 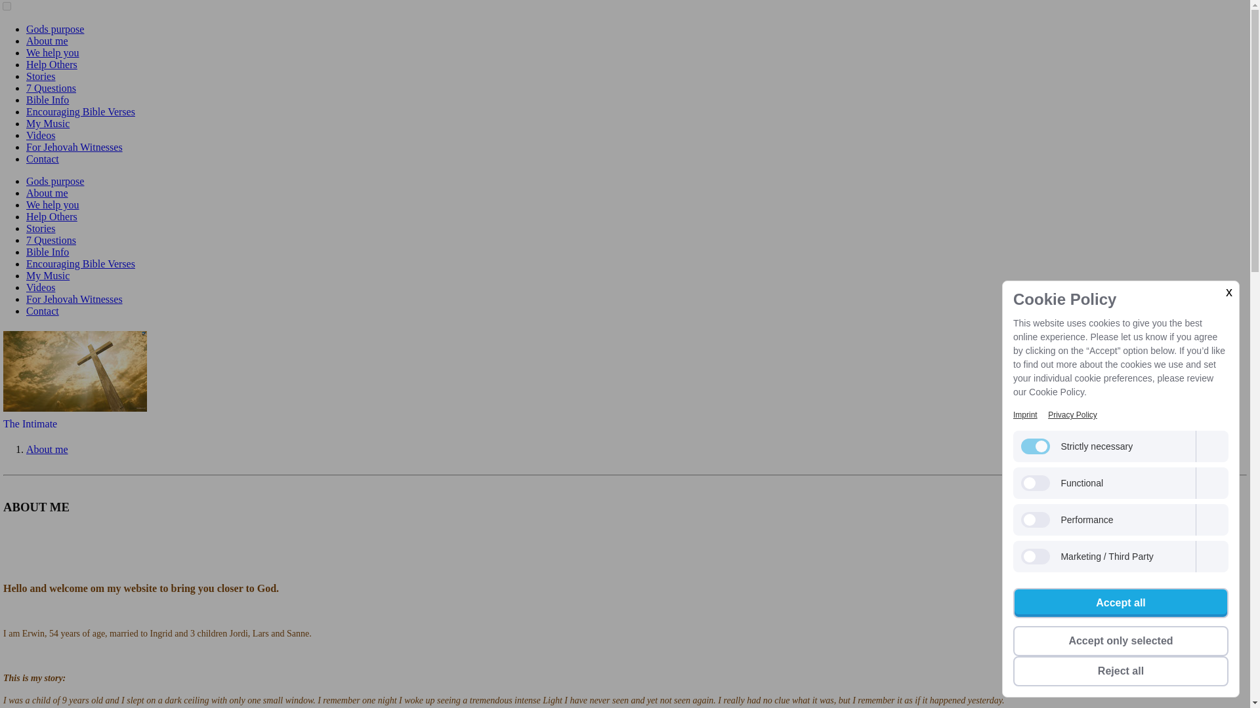 I want to click on Encouraging Bible Verses, so click(x=80, y=264).